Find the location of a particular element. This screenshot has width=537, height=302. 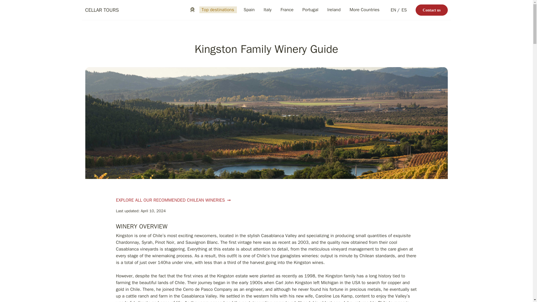

Top destinations is located at coordinates (218, 10).